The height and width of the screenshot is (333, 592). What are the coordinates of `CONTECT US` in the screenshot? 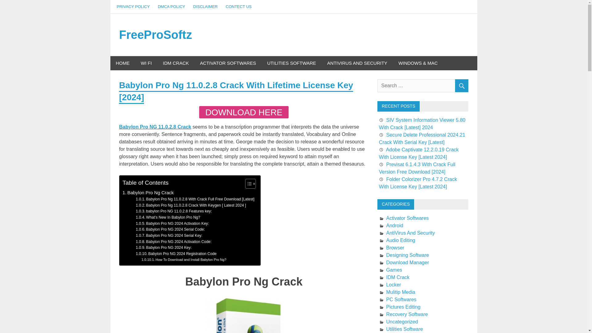 It's located at (239, 7).